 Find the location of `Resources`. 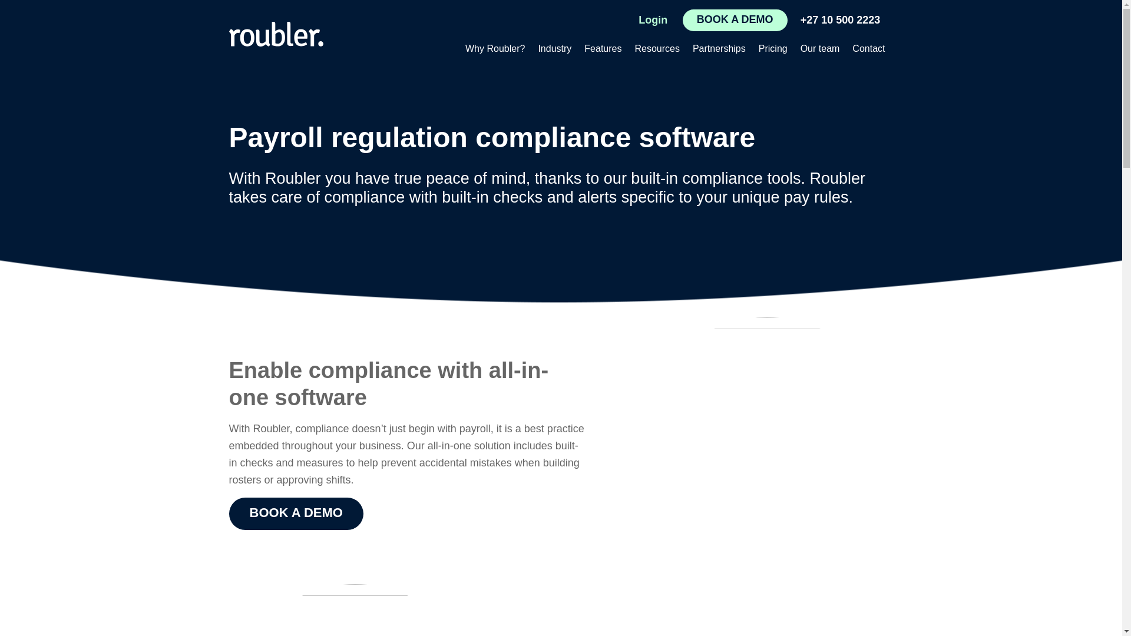

Resources is located at coordinates (657, 49).